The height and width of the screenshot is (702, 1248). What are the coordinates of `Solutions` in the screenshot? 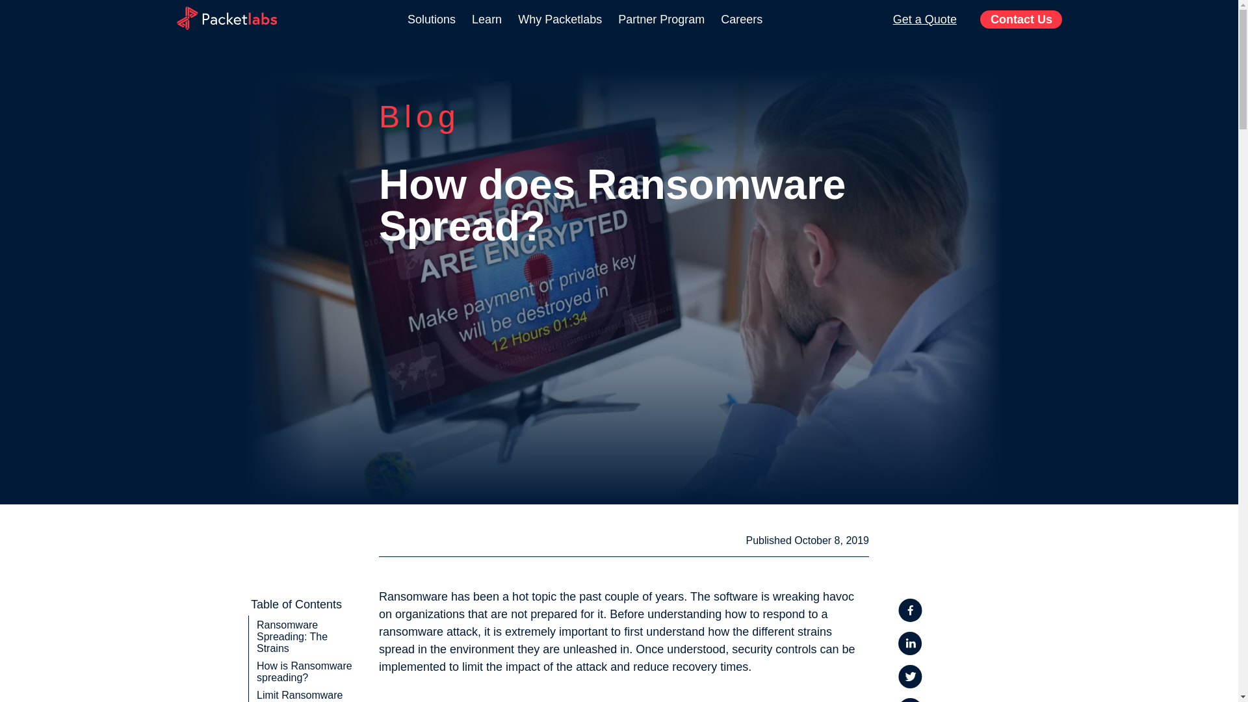 It's located at (432, 19).